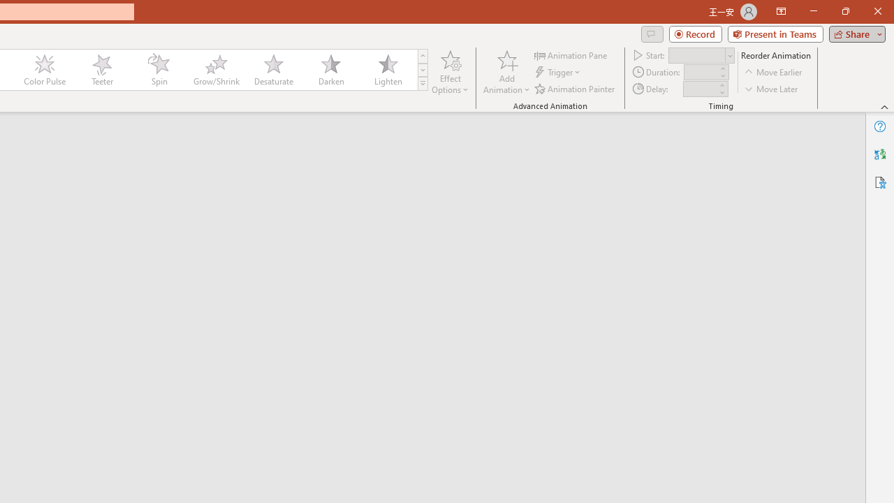 Image resolution: width=894 pixels, height=503 pixels. I want to click on Teeter, so click(101, 70).